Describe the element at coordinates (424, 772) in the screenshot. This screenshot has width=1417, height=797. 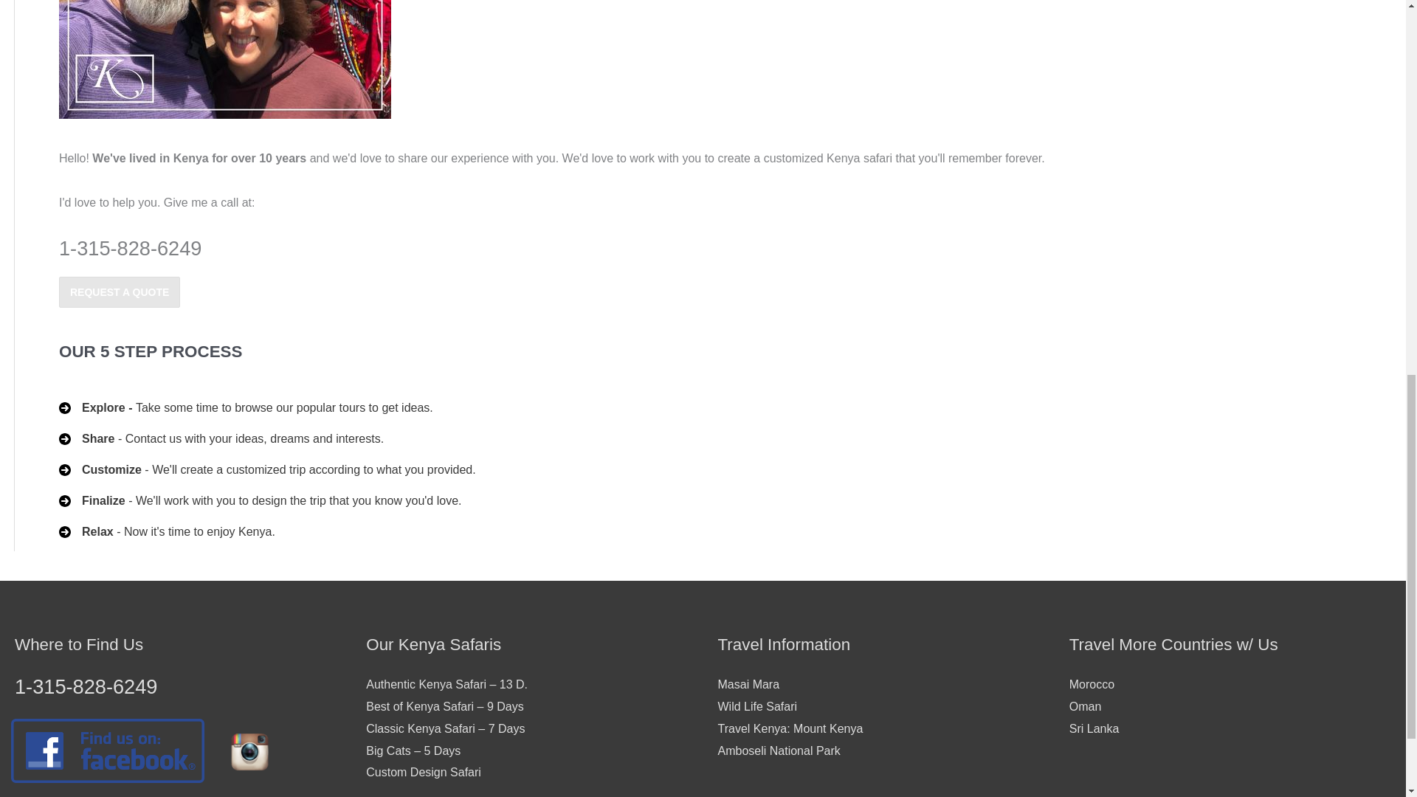
I see `Custom Design Safari` at that location.